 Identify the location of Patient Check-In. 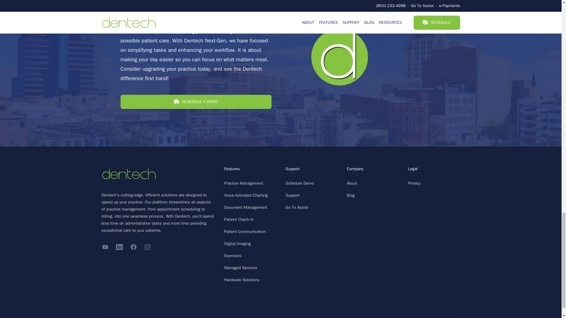
(239, 219).